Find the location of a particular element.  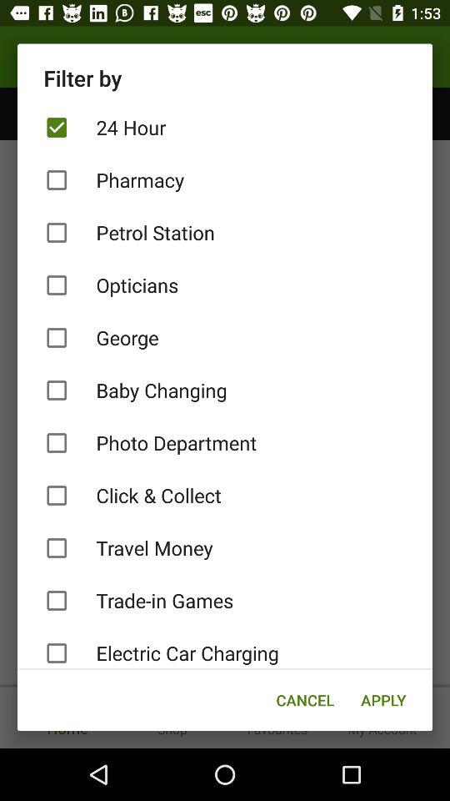

press george icon is located at coordinates (225, 337).